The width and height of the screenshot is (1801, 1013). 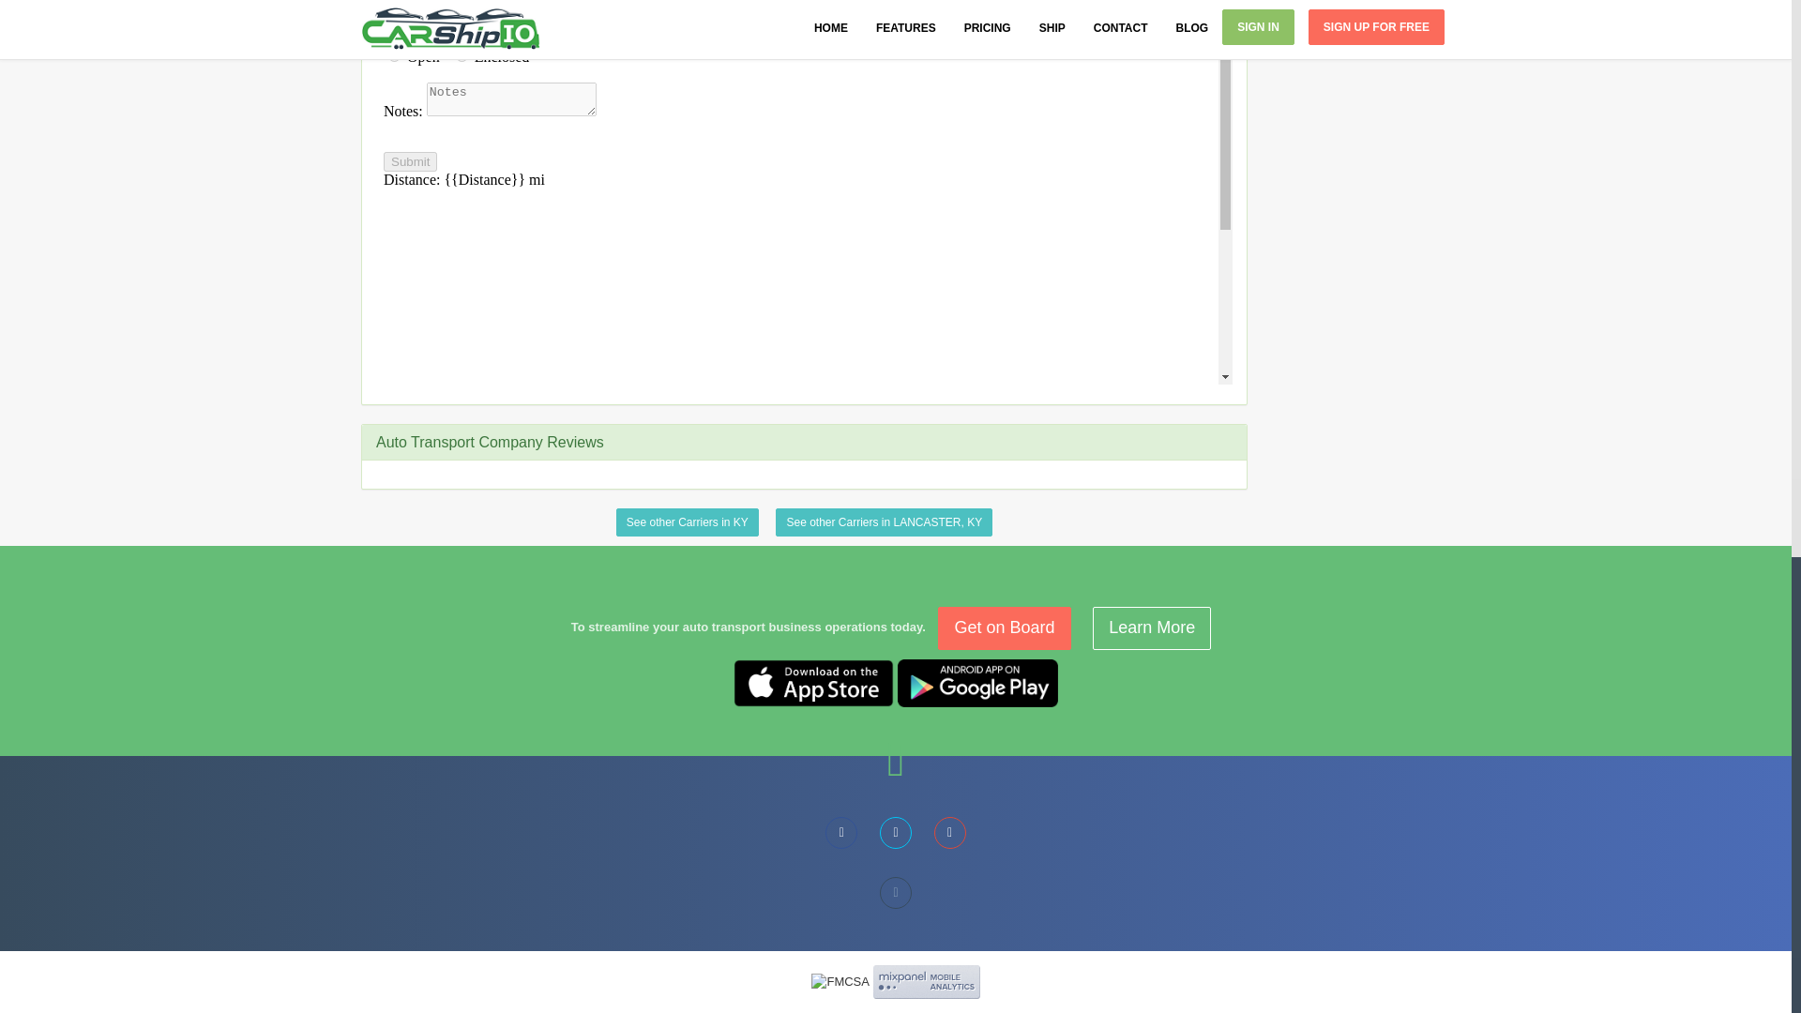 I want to click on See other Carriers in LANCASTER, KY, so click(x=884, y=522).